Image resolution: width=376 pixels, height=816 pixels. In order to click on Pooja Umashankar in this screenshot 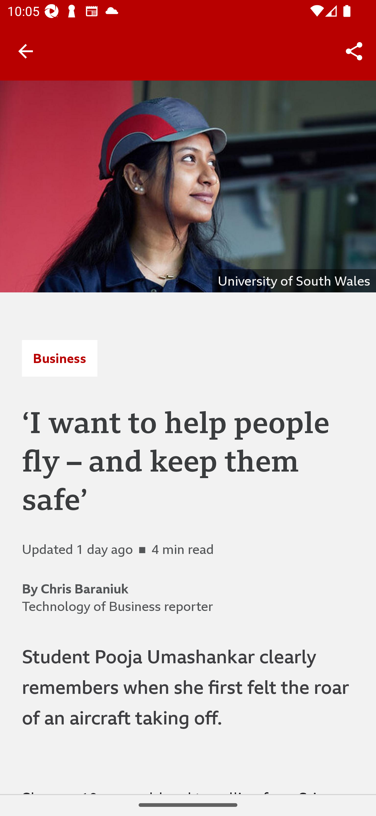, I will do `click(188, 186)`.